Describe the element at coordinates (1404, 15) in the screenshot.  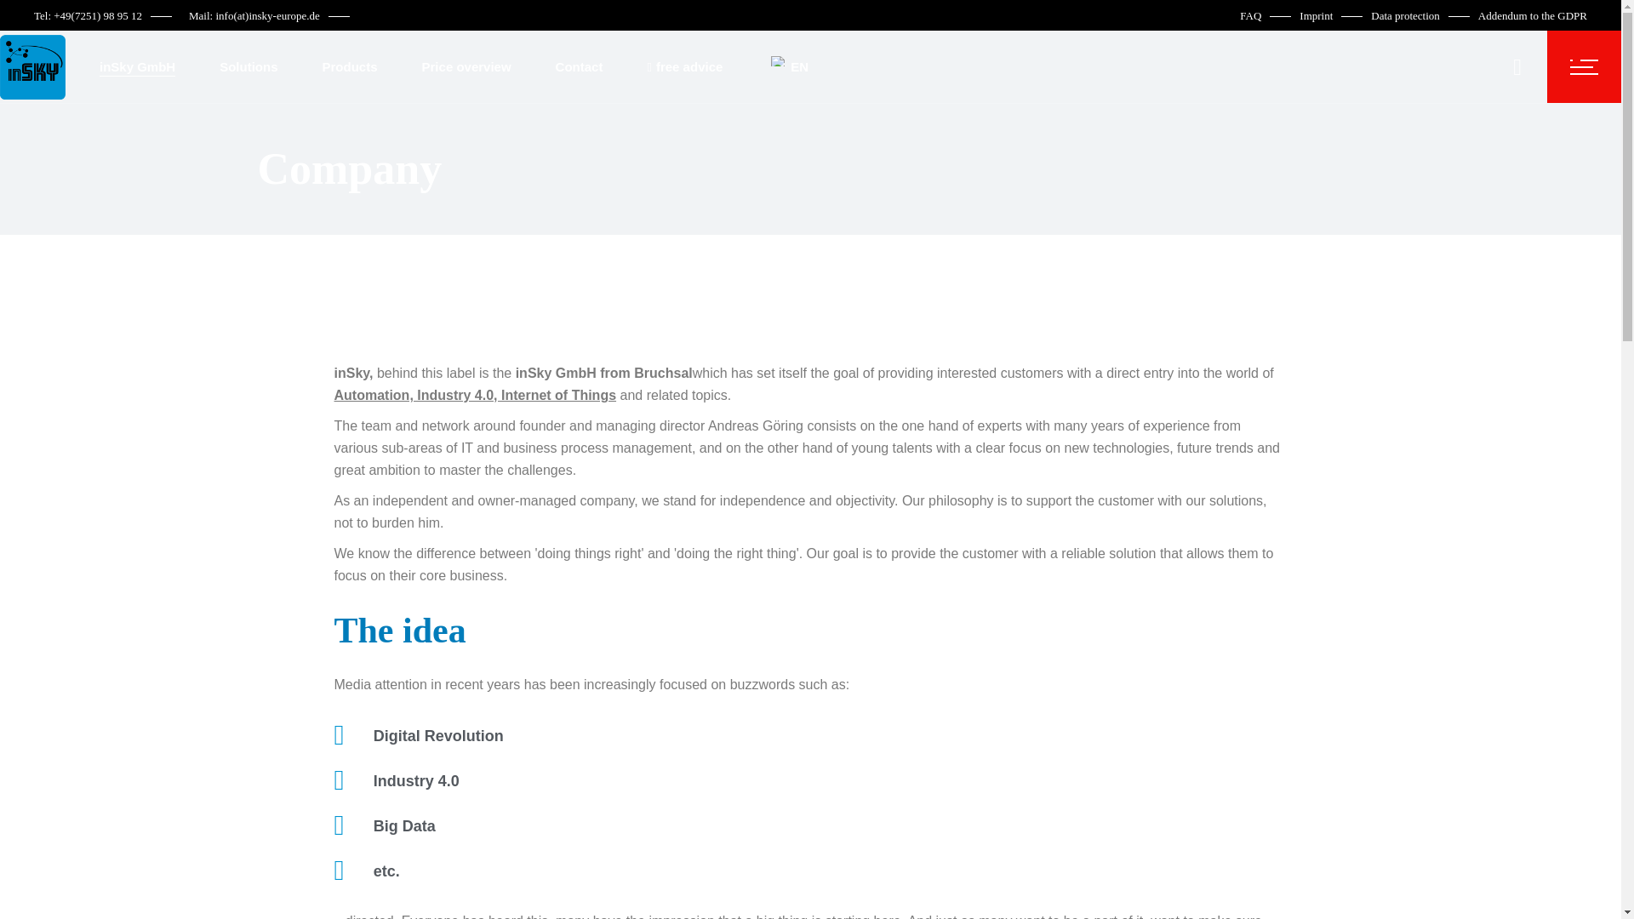
I see `Data protection` at that location.